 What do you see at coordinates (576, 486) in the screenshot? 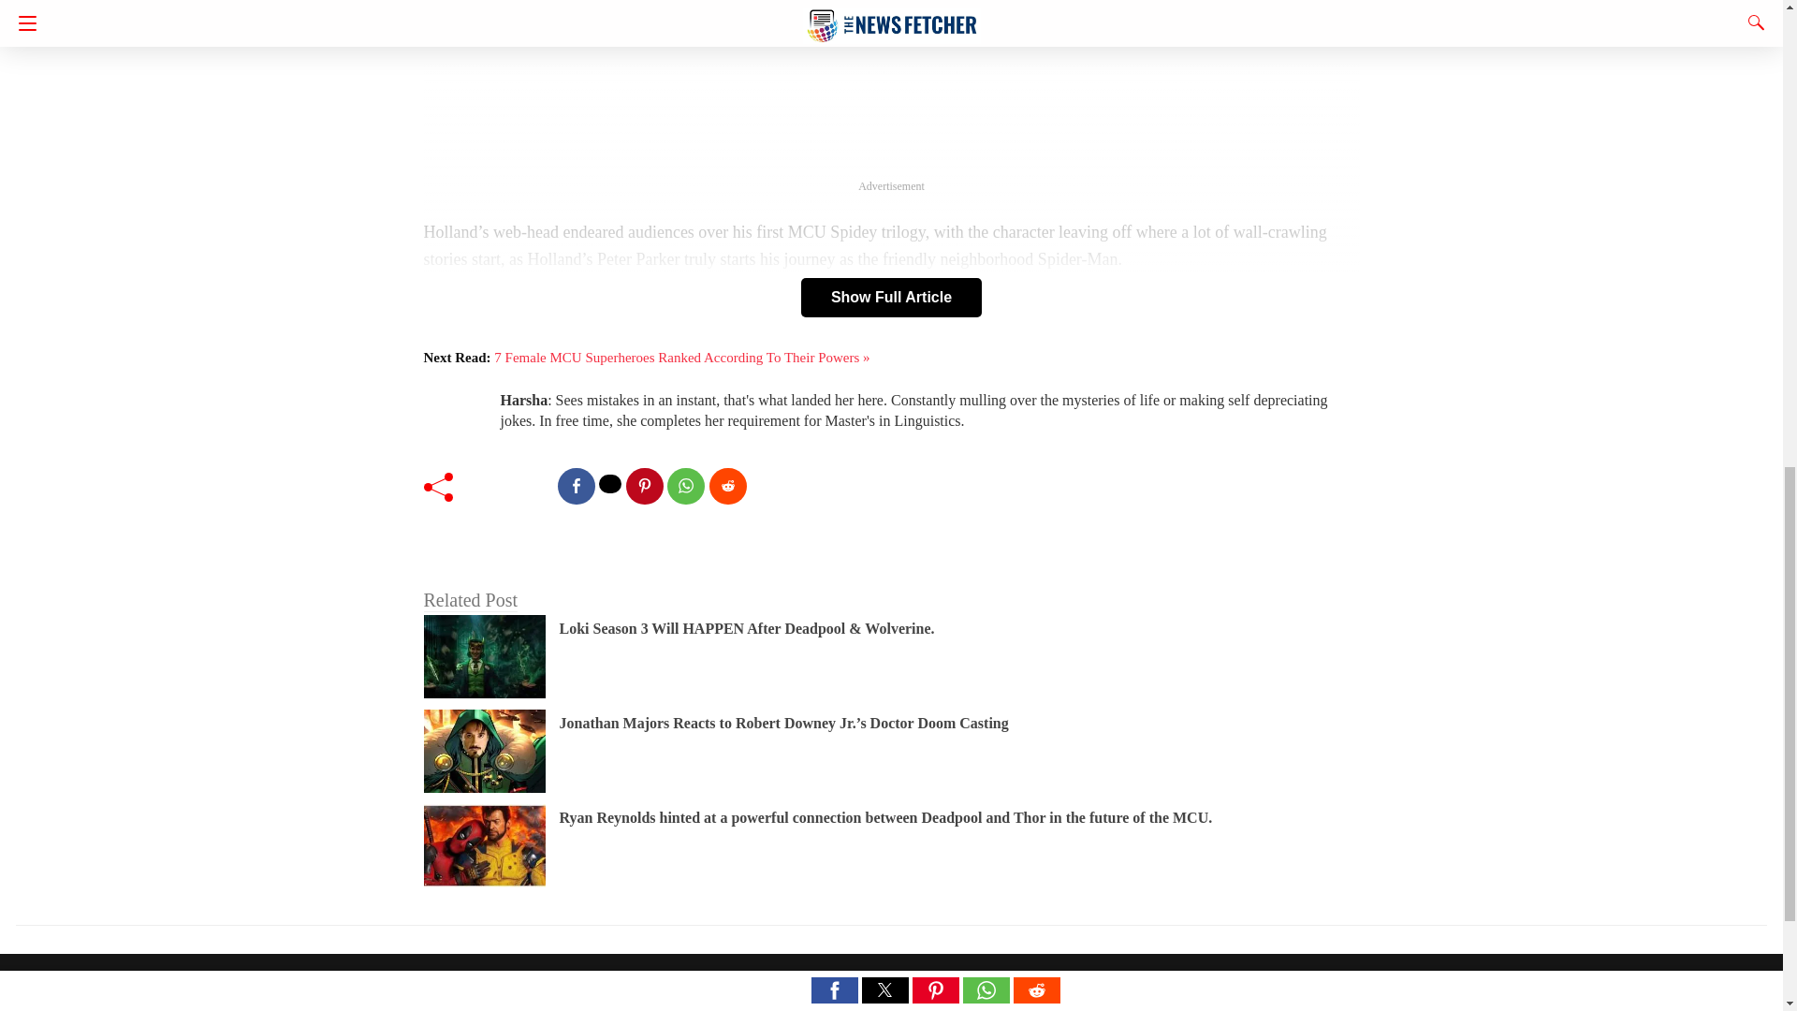
I see `facebook share` at bounding box center [576, 486].